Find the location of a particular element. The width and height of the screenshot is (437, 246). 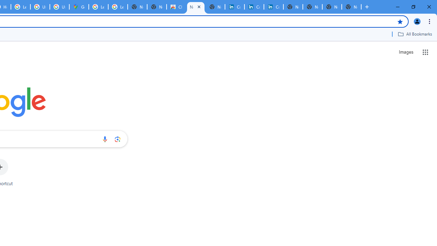

Google Maps is located at coordinates (79, 7).